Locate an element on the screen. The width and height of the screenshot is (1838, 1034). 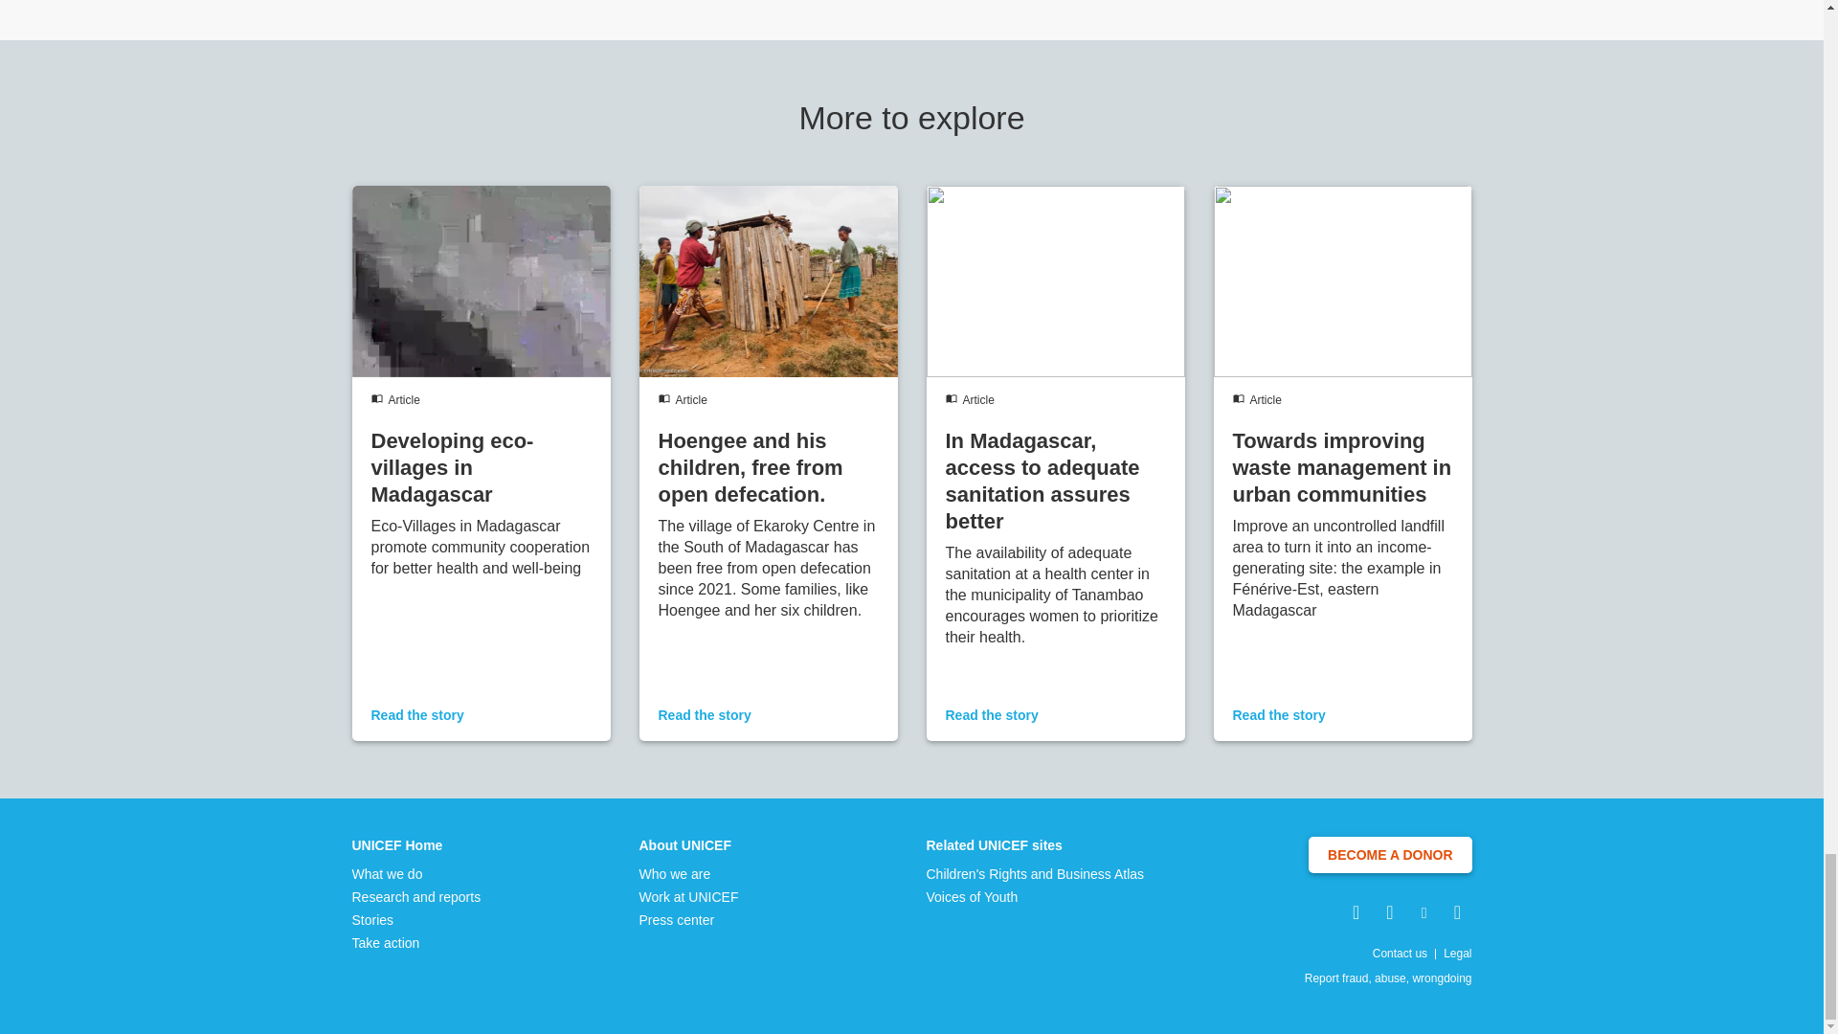
Work at UNICEF is located at coordinates (689, 896).